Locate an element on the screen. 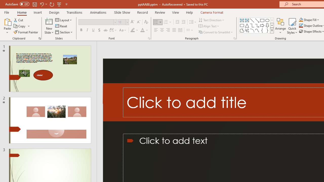  Rectangle: Rounded Corners is located at coordinates (242, 25).